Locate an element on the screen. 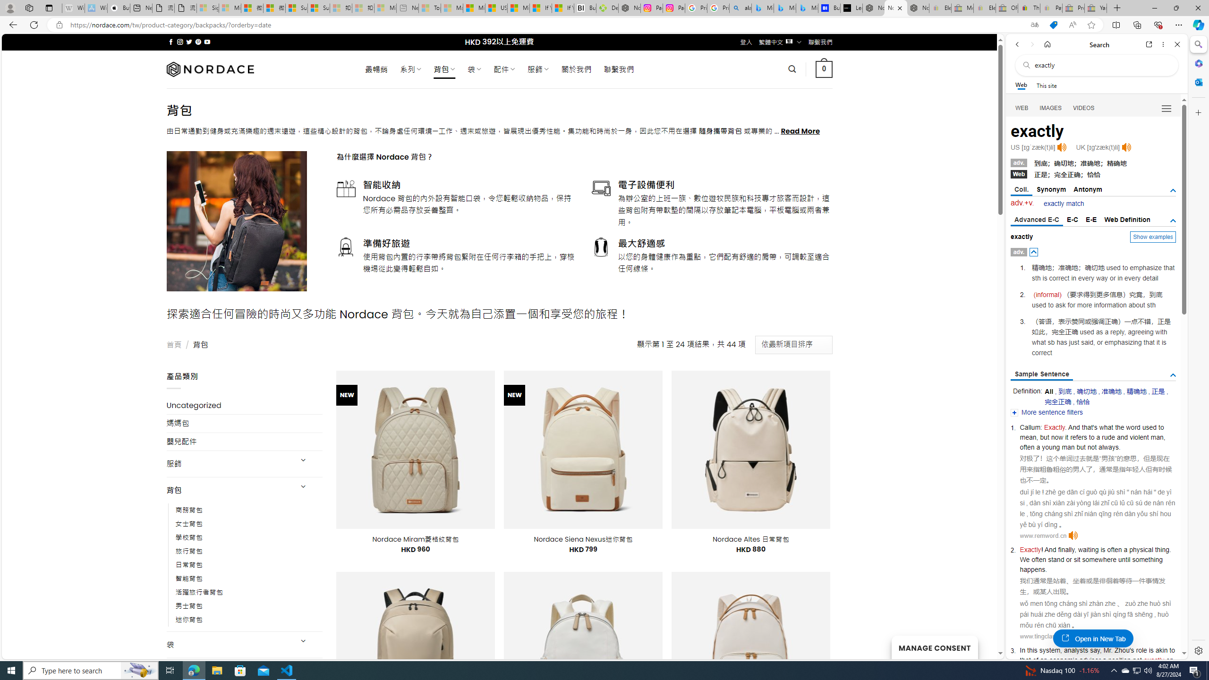  now is located at coordinates (1057, 437).